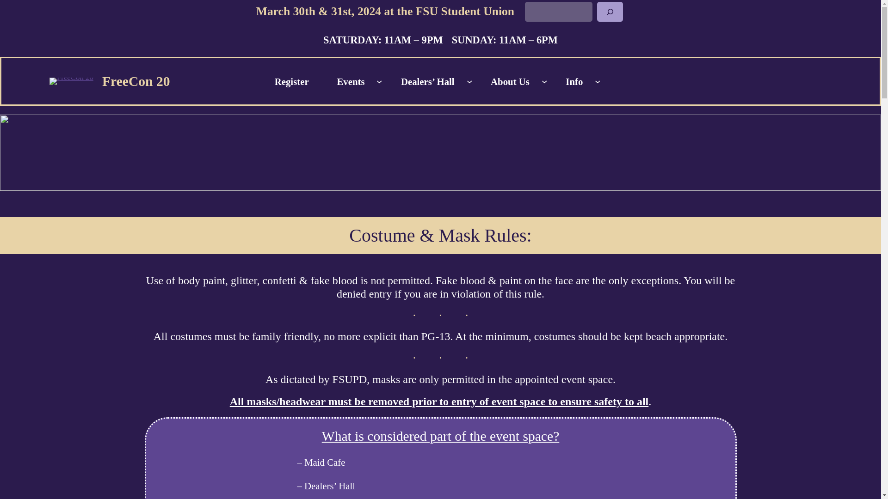  I want to click on About Us, so click(510, 81).